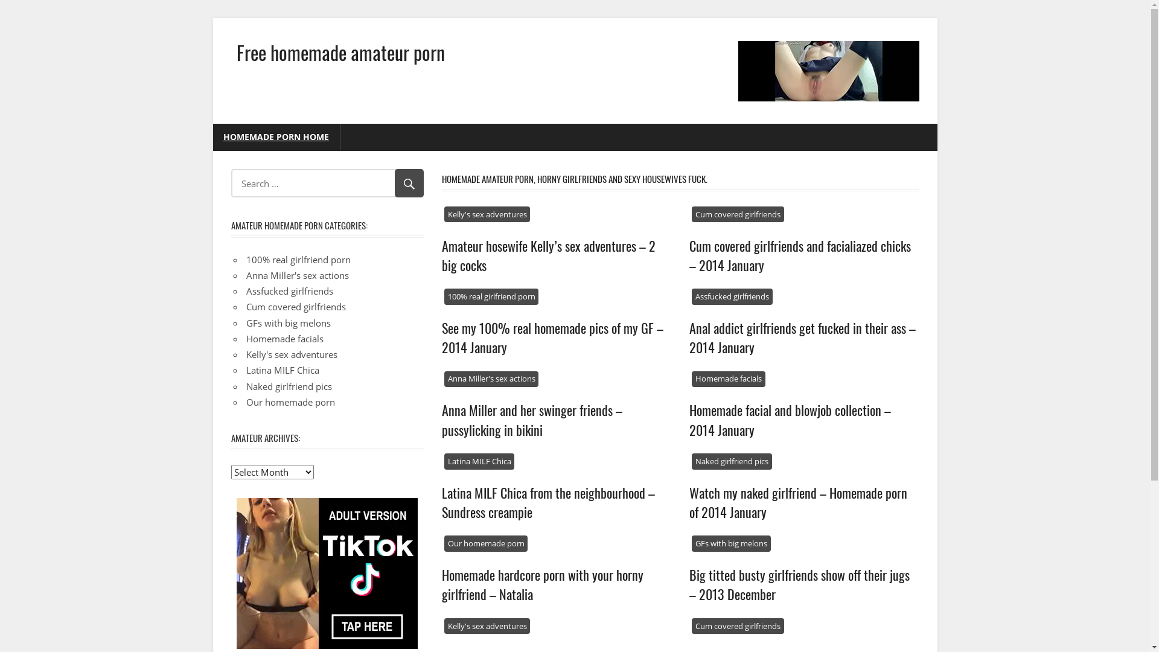 The height and width of the screenshot is (652, 1159). Describe the element at coordinates (732, 461) in the screenshot. I see `Naked girlfriend pics` at that location.